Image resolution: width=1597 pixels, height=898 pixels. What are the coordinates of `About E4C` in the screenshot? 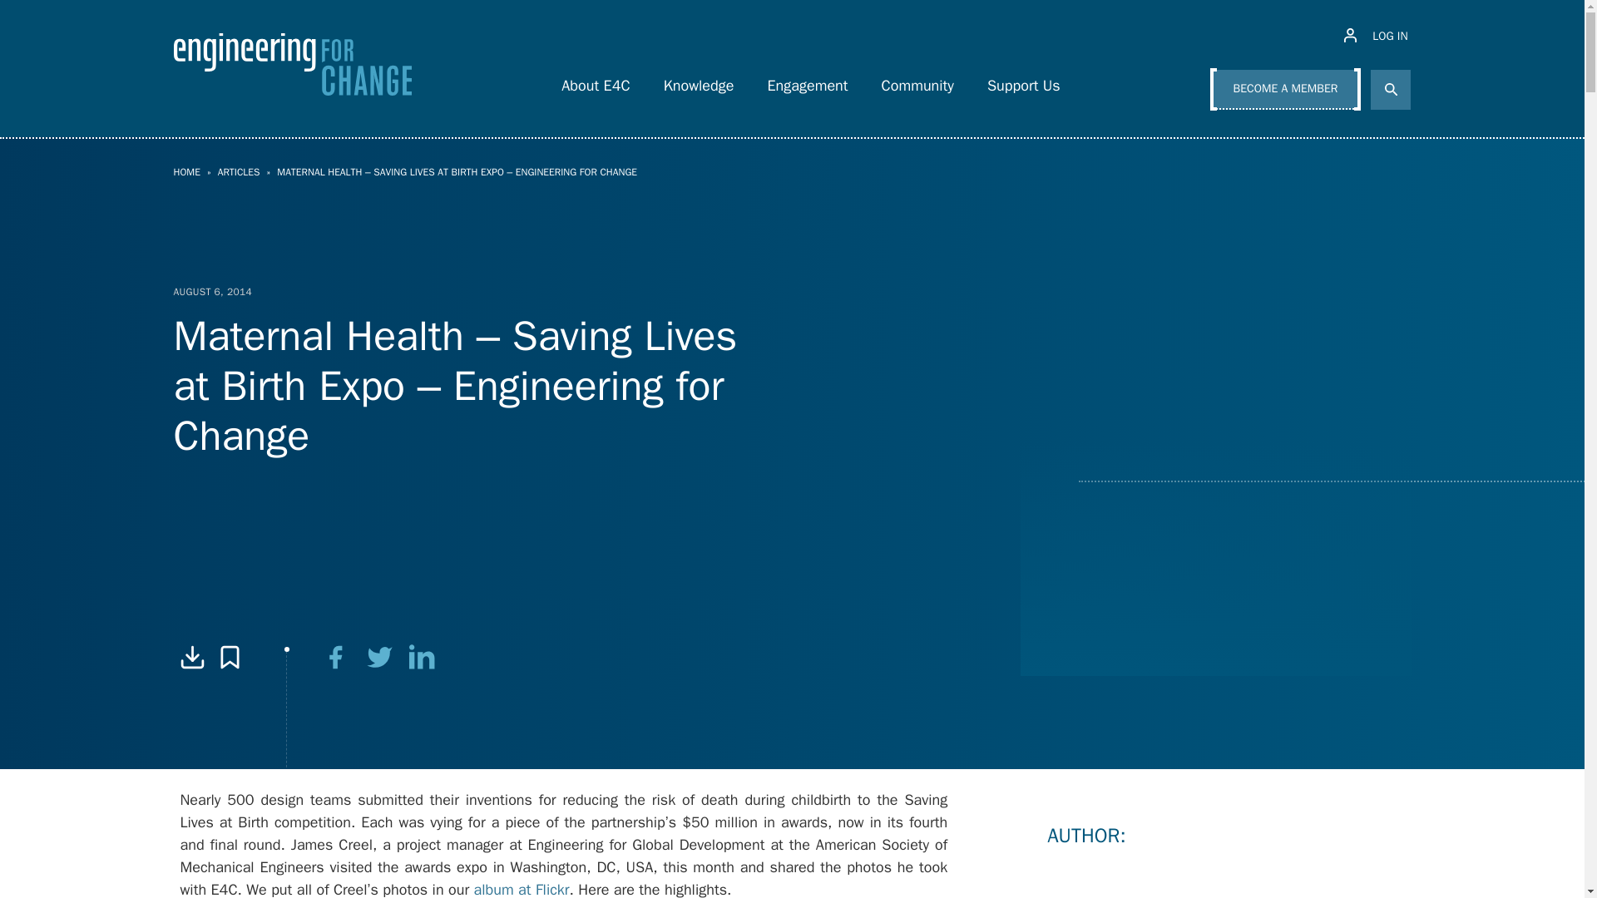 It's located at (596, 81).